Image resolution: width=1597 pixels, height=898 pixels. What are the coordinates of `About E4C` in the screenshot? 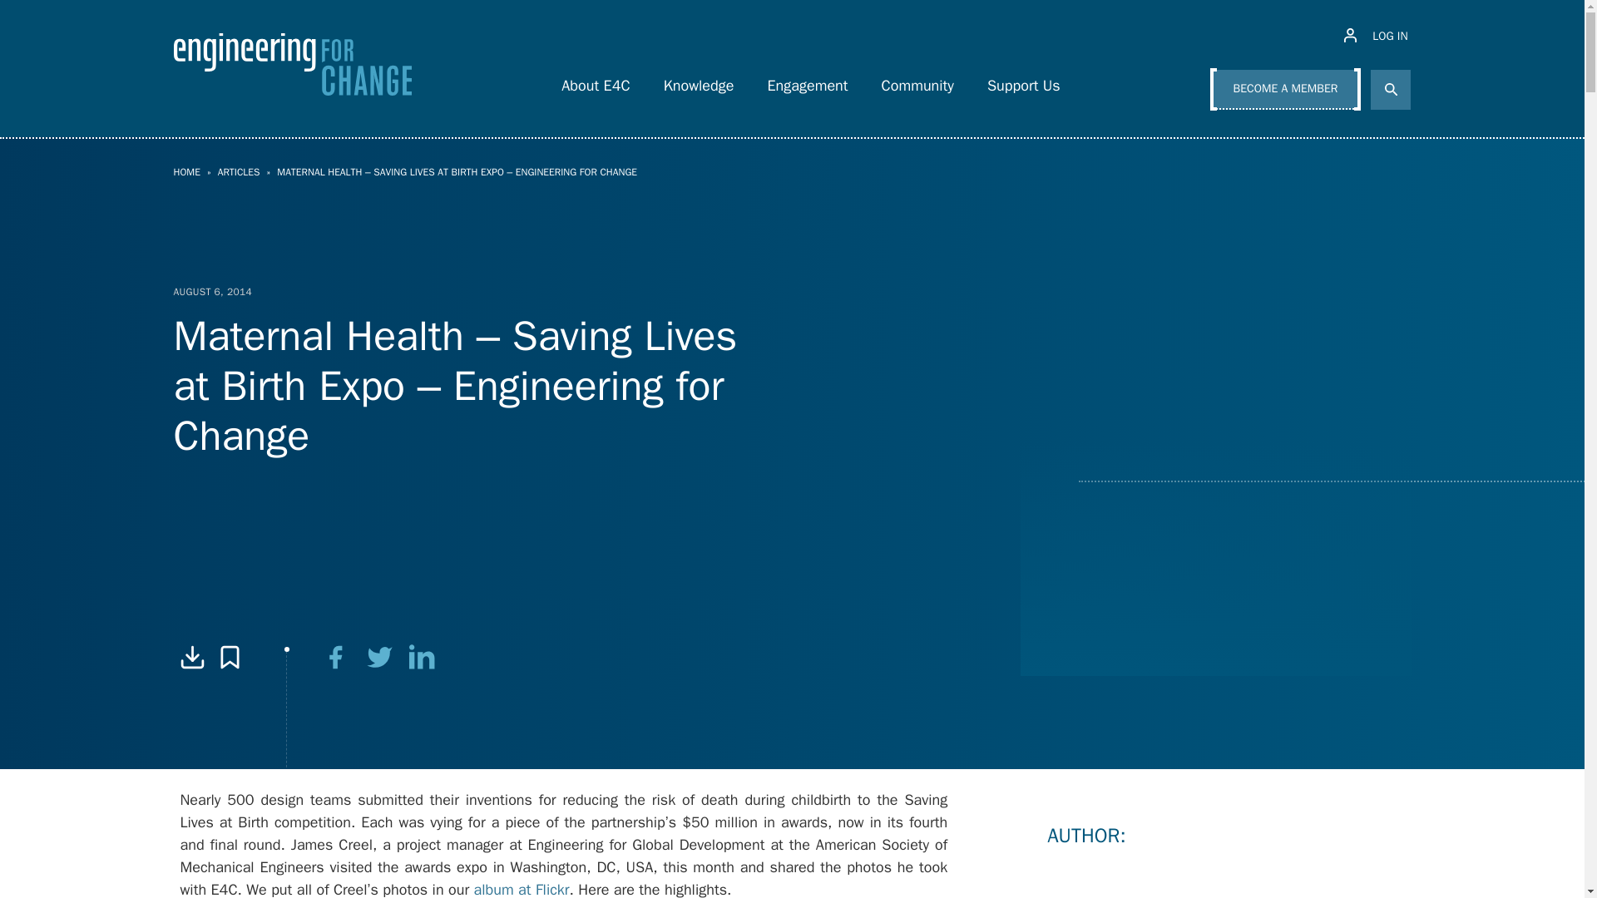 It's located at (596, 81).